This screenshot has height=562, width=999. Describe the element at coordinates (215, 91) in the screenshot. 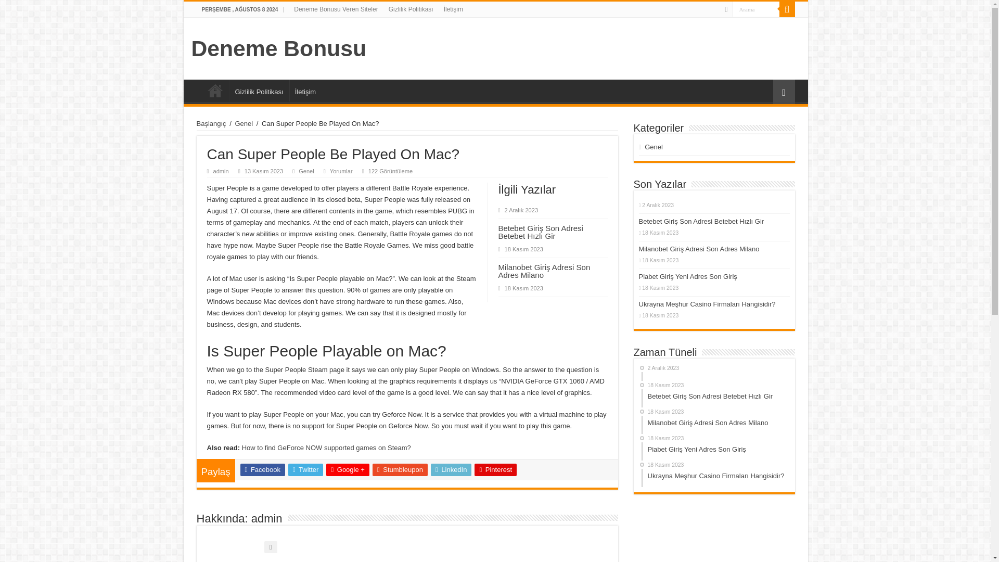

I see `Deneme Bonusu Veren Siteler` at that location.